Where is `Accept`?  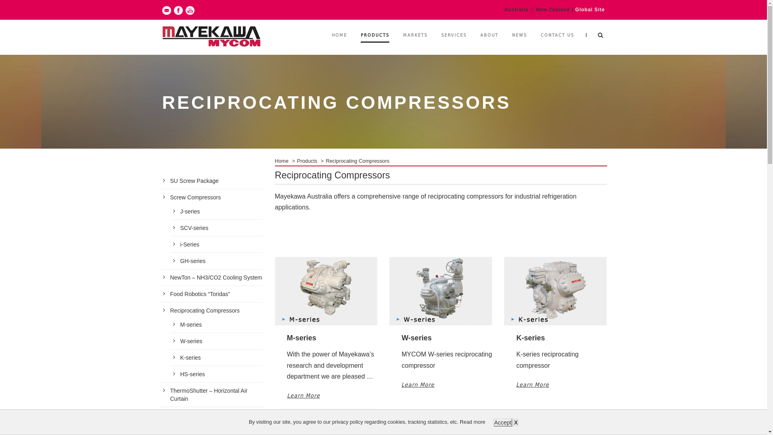
Accept is located at coordinates (502, 423).